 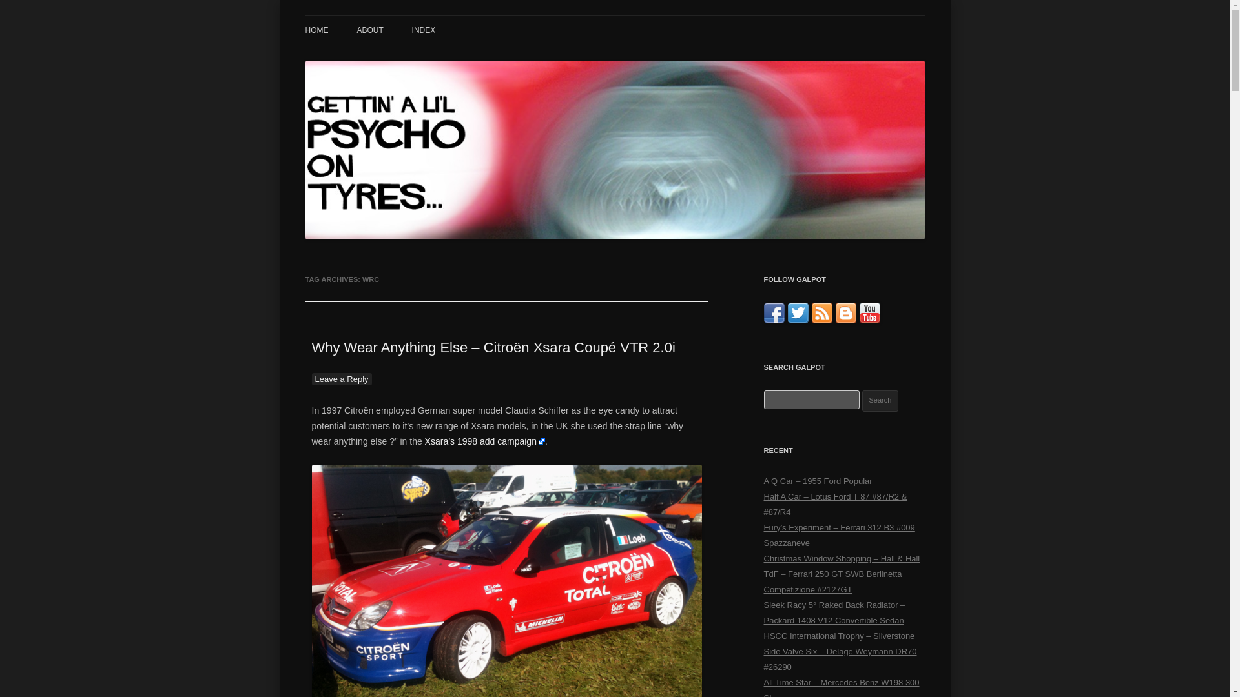 I want to click on Connect on Facebook, so click(x=774, y=320).